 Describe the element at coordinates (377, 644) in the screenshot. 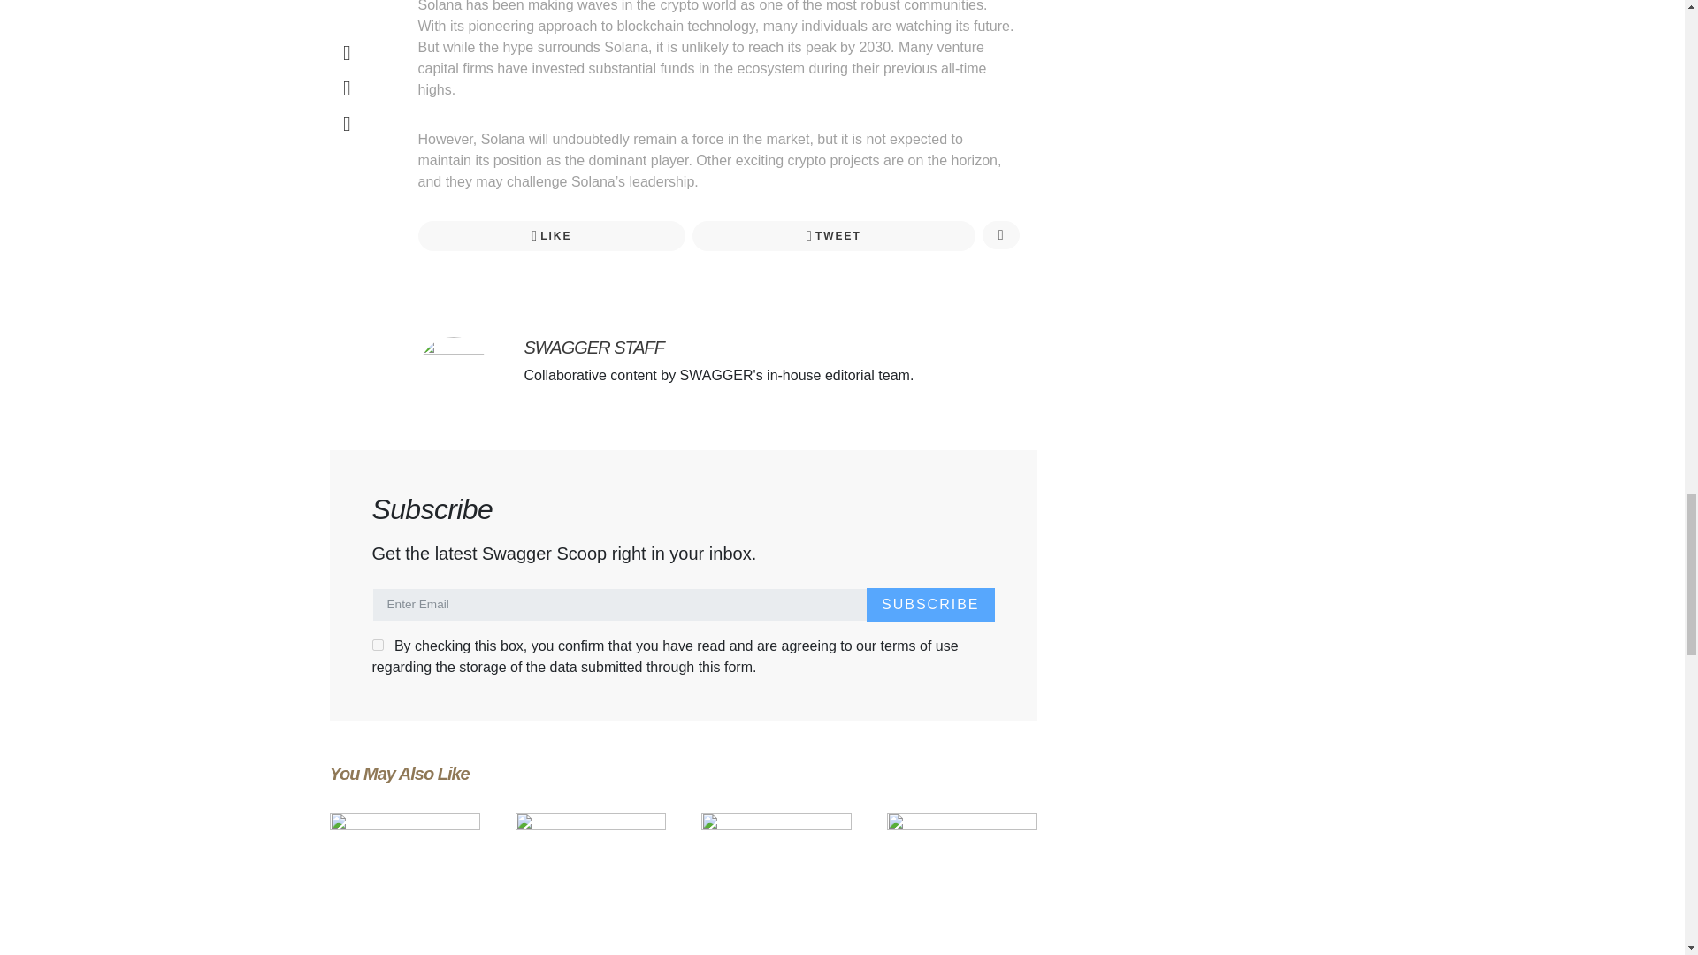

I see `on` at that location.